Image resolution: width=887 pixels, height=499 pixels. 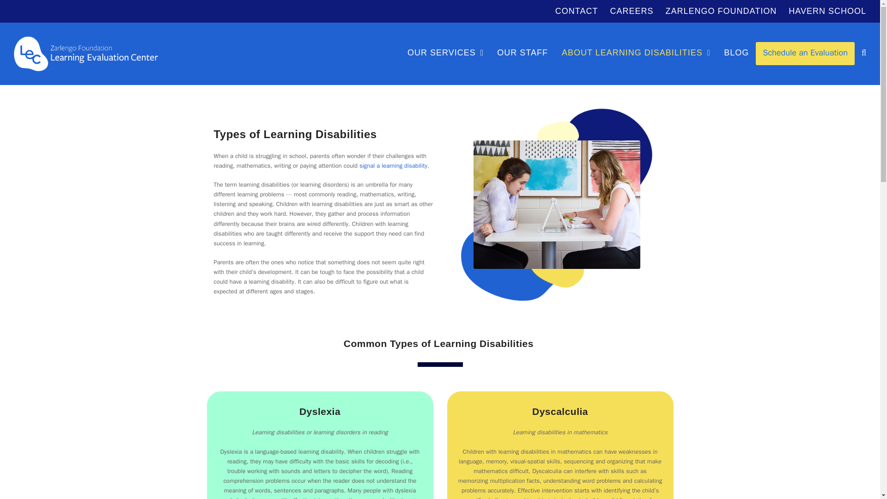 What do you see at coordinates (736, 54) in the screenshot?
I see `BLOG` at bounding box center [736, 54].